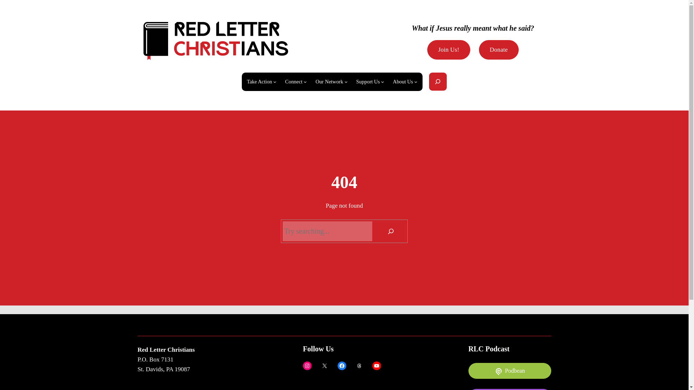 This screenshot has width=694, height=390. Describe the element at coordinates (329, 82) in the screenshot. I see `Our Network` at that location.